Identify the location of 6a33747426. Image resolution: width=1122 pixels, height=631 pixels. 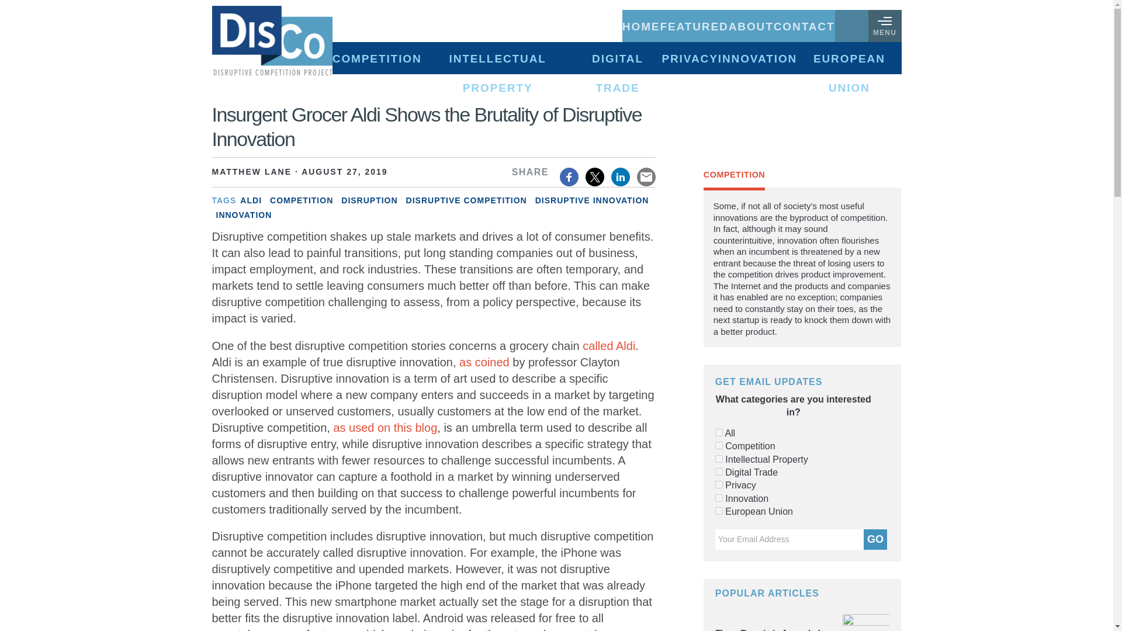
(719, 498).